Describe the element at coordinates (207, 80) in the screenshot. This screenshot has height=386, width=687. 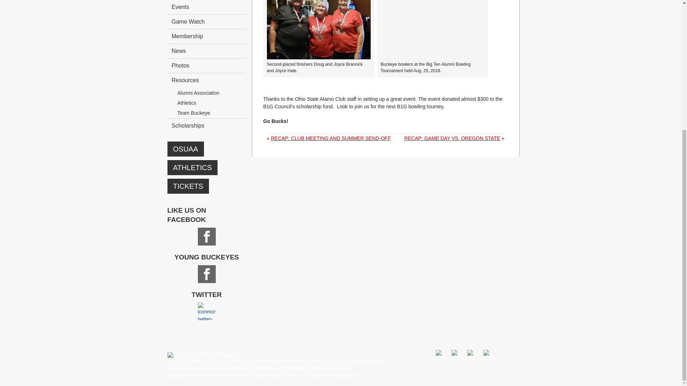
I see `Resources` at that location.